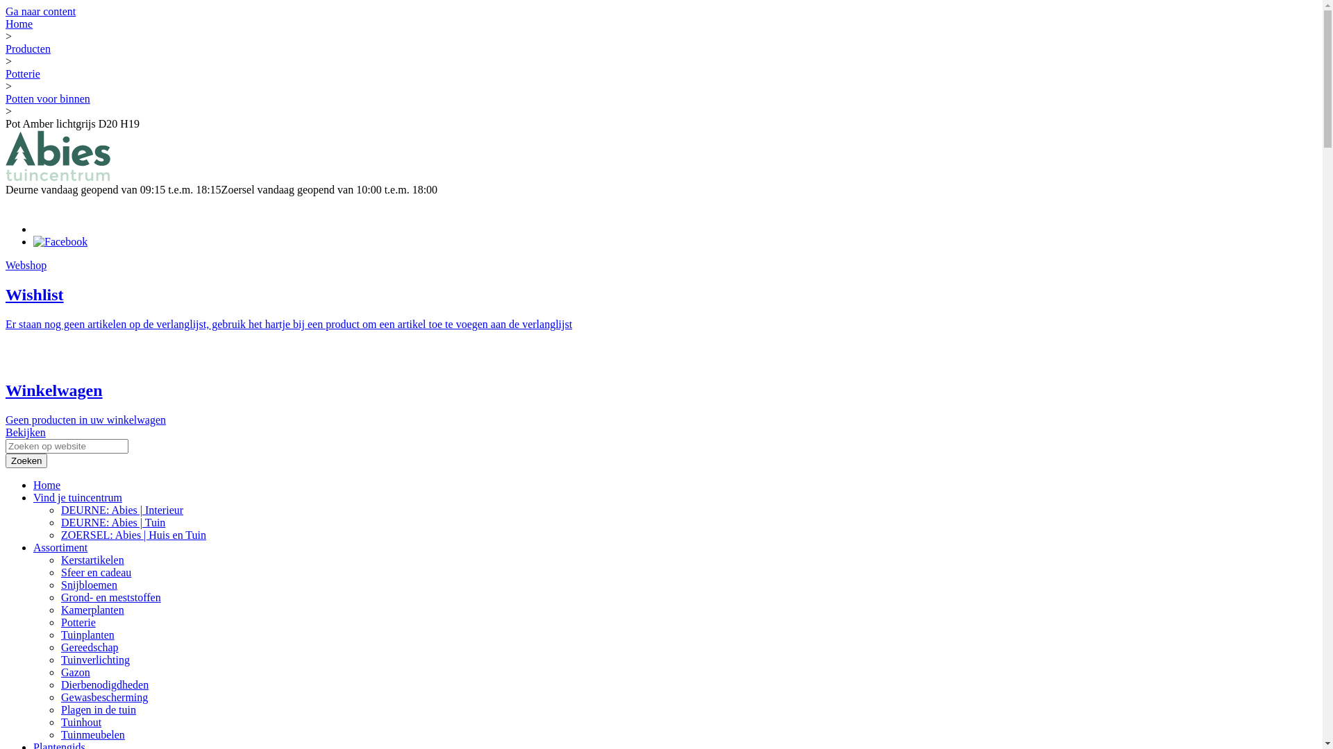 The height and width of the screenshot is (749, 1333). Describe the element at coordinates (90, 648) in the screenshot. I see `Gereedschap` at that location.